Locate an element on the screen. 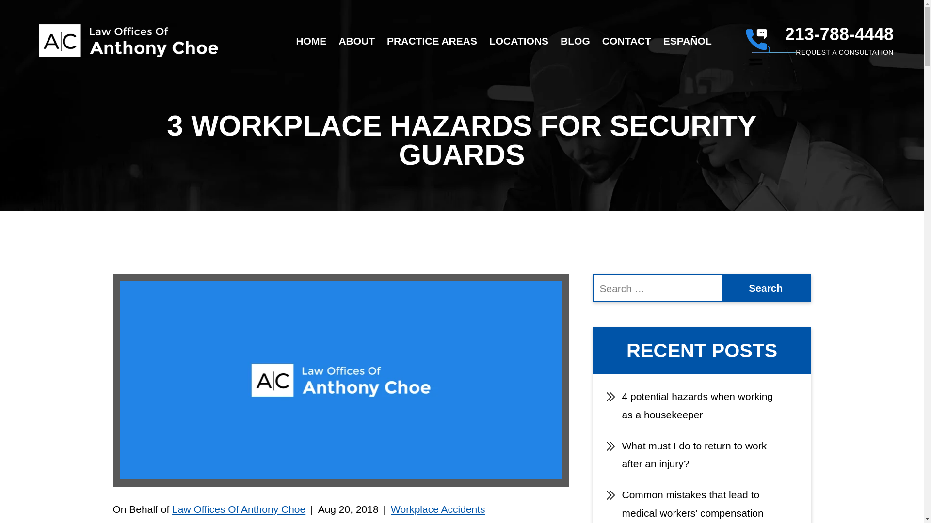  ABOUT is located at coordinates (357, 41).